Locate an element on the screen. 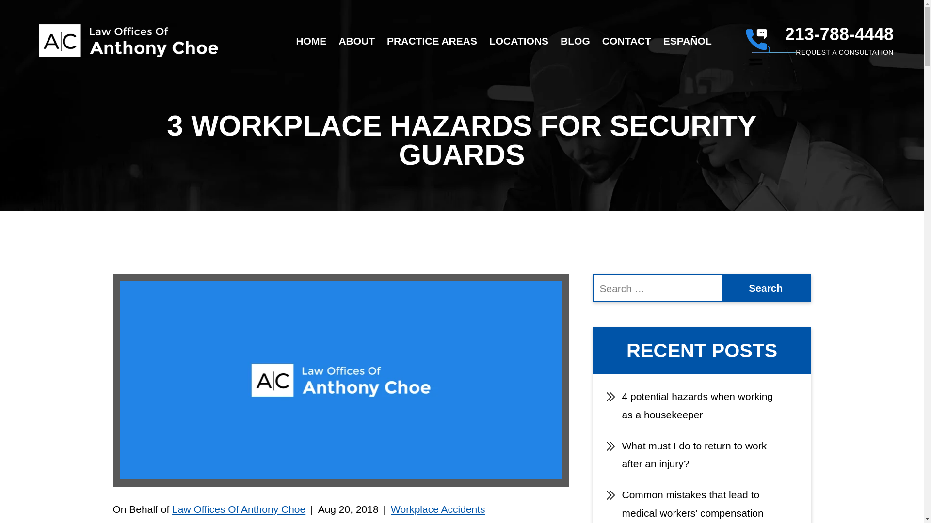  ABOUT is located at coordinates (357, 41).